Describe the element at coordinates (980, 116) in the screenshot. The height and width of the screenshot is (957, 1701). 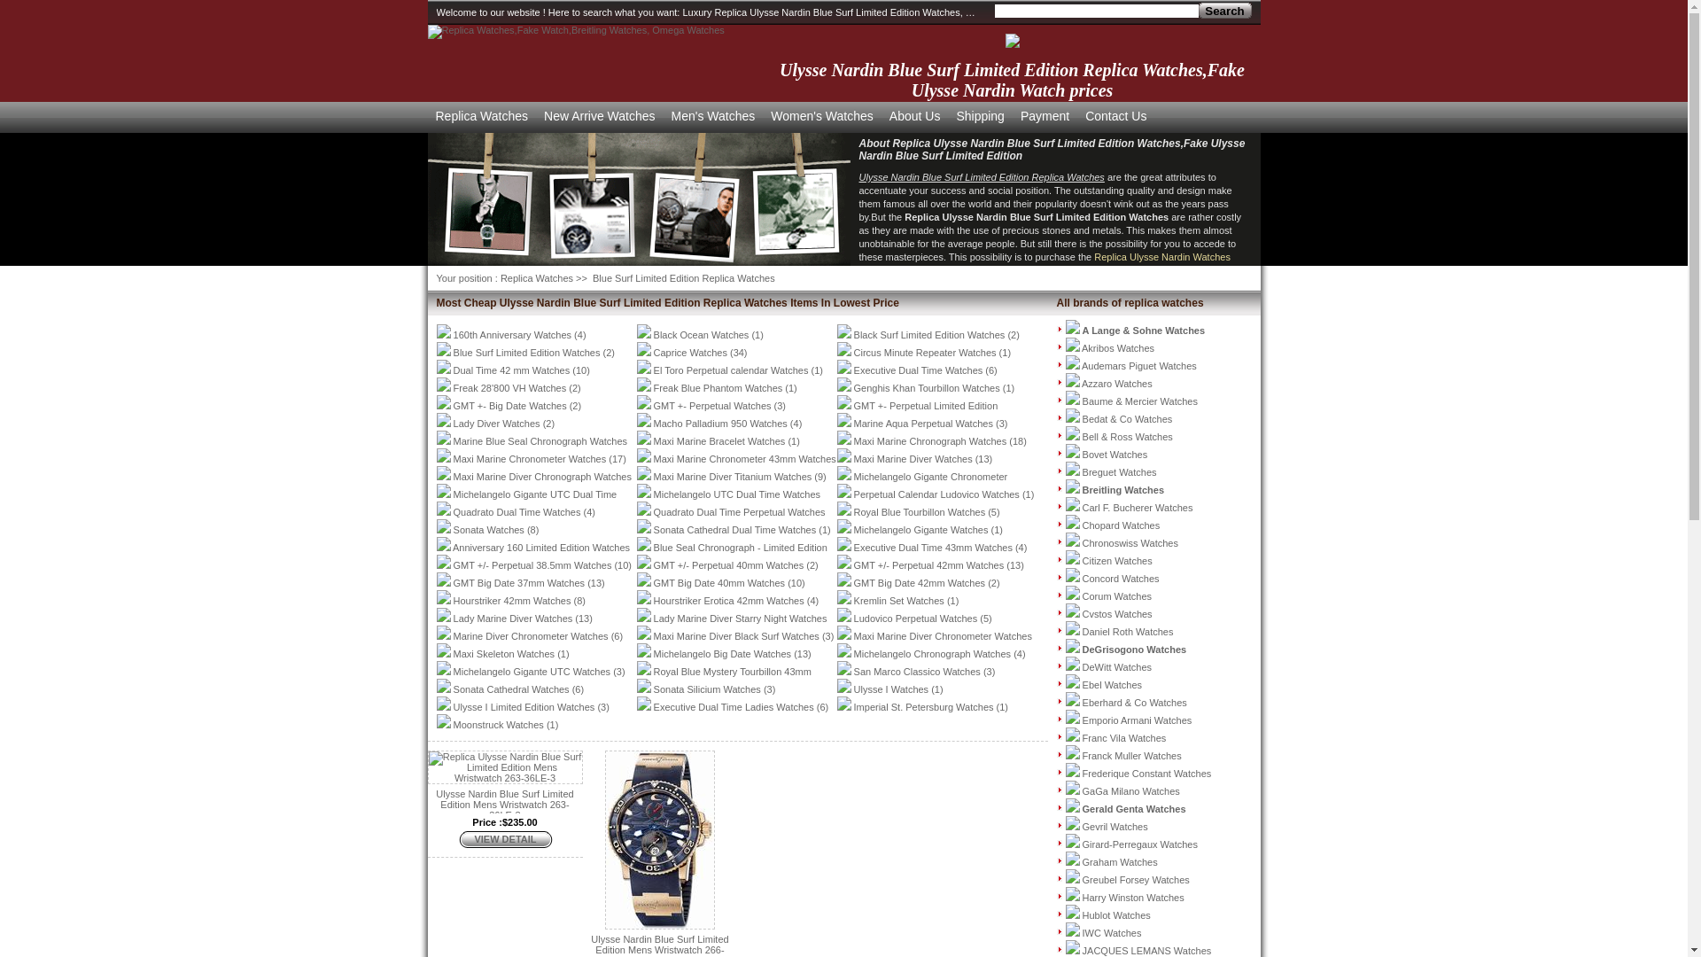
I see `Shipping` at that location.